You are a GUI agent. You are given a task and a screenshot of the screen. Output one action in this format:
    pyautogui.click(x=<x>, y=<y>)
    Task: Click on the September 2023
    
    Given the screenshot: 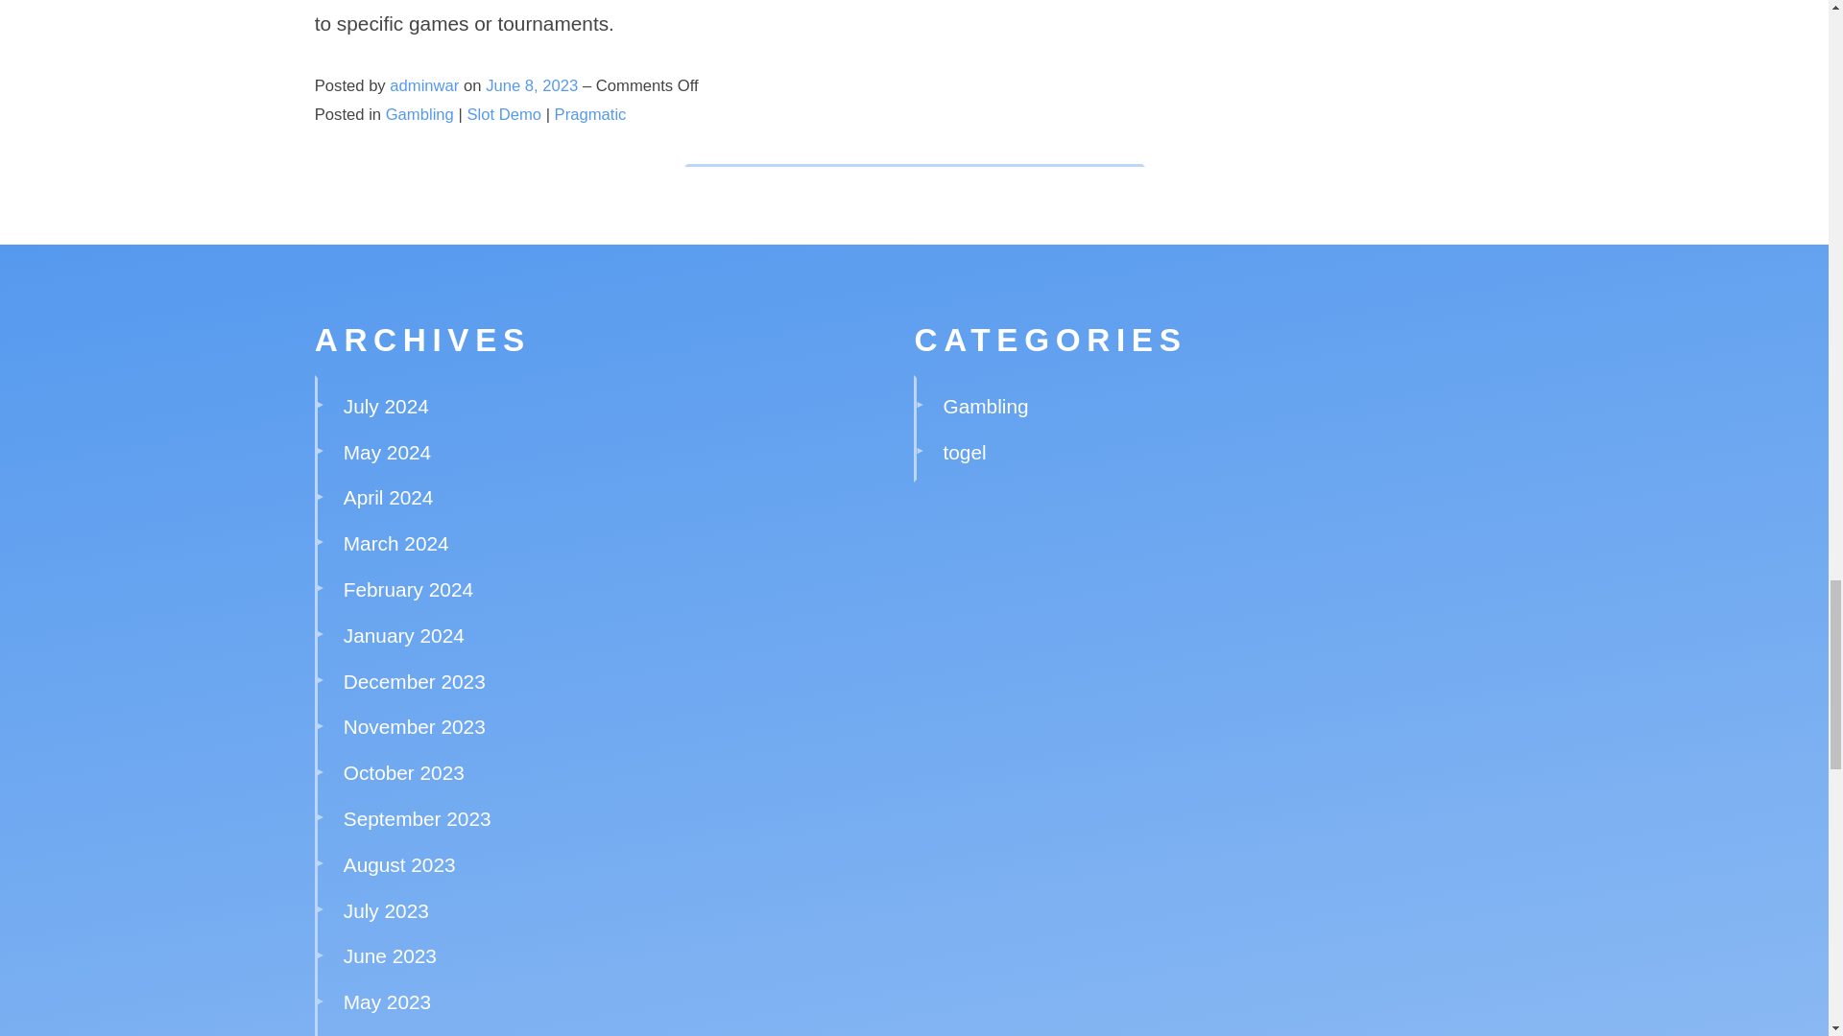 What is the action you would take?
    pyautogui.click(x=417, y=819)
    